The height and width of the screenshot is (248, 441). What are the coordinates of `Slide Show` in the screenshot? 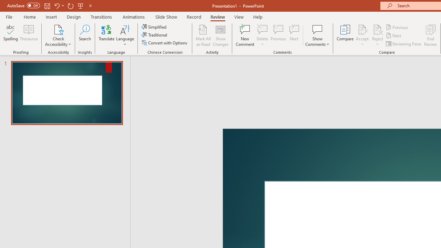 It's located at (166, 17).